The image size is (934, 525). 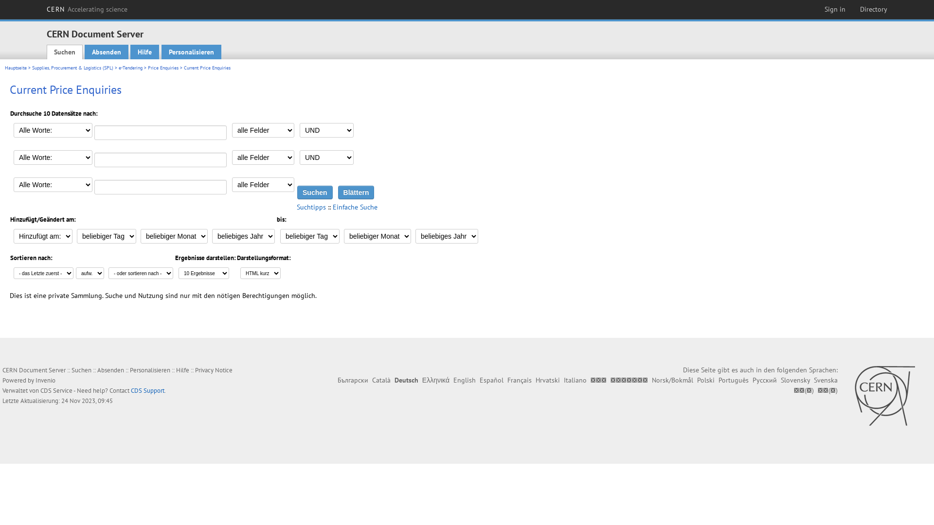 What do you see at coordinates (107, 52) in the screenshot?
I see `Absenden` at bounding box center [107, 52].